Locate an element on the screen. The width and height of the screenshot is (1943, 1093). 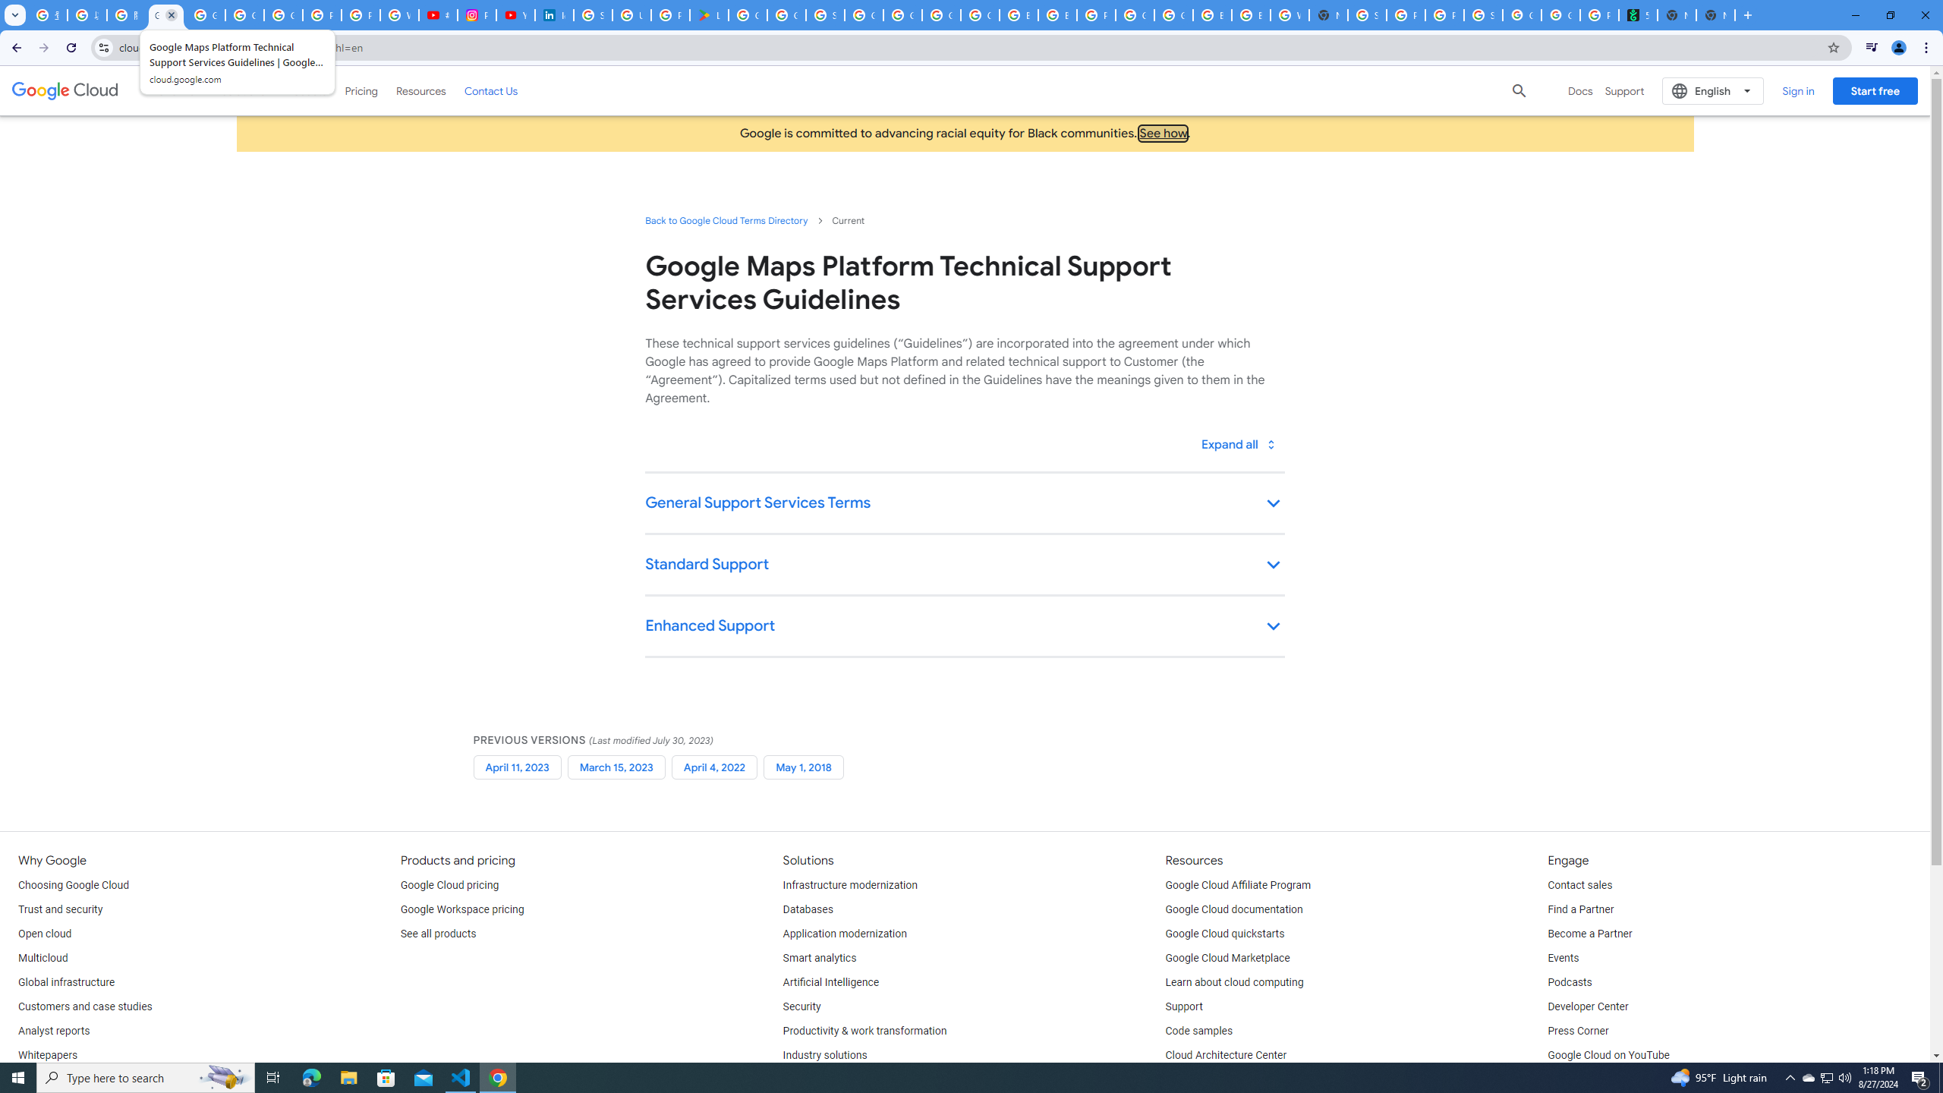
Privacy Help Center - Policies Help is located at coordinates (322, 15).